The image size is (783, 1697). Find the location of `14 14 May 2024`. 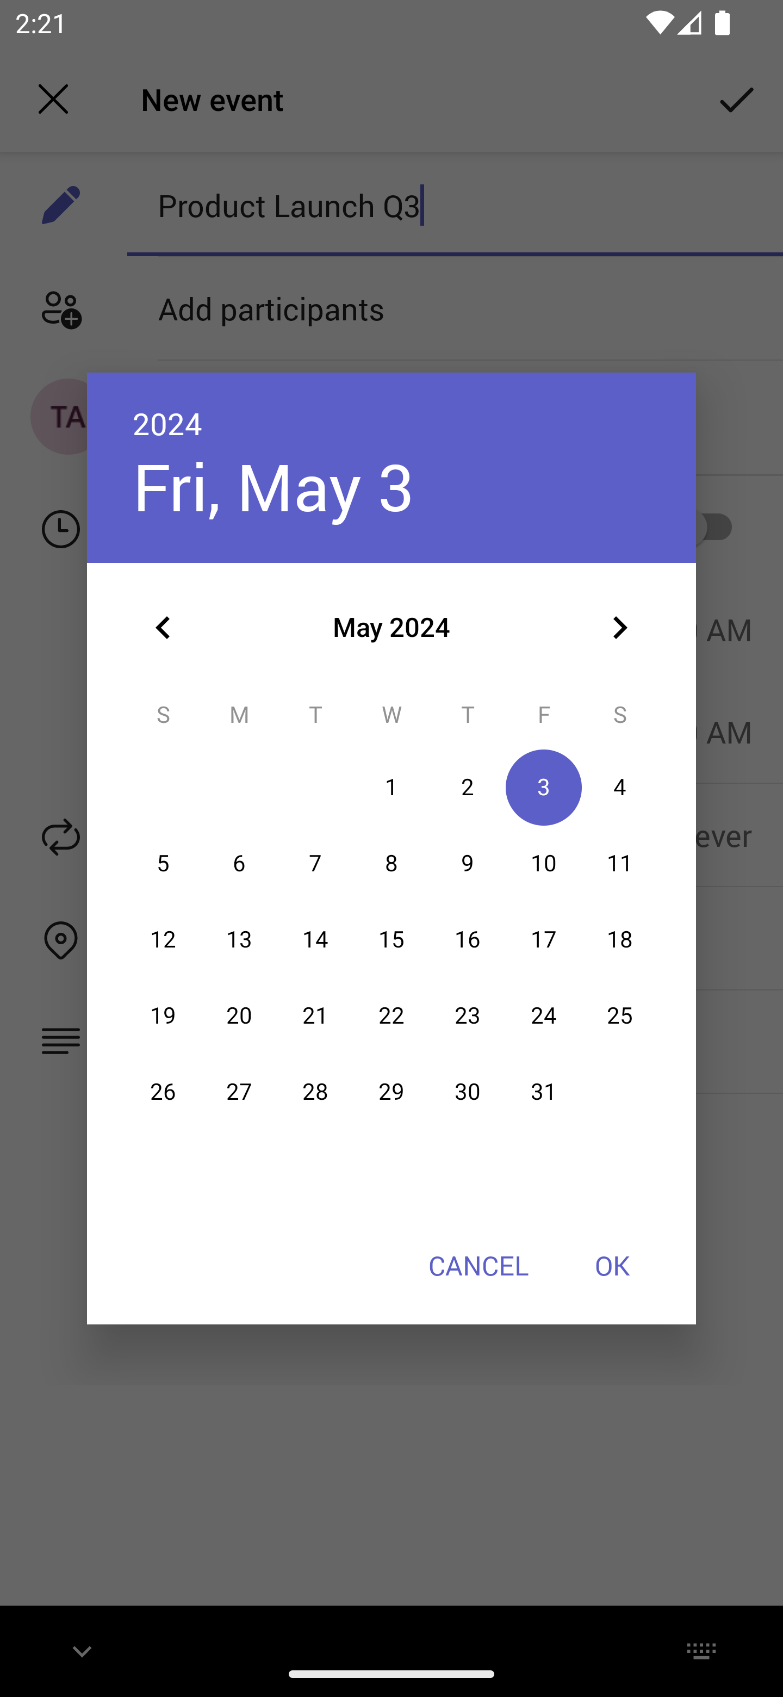

14 14 May 2024 is located at coordinates (315, 939).